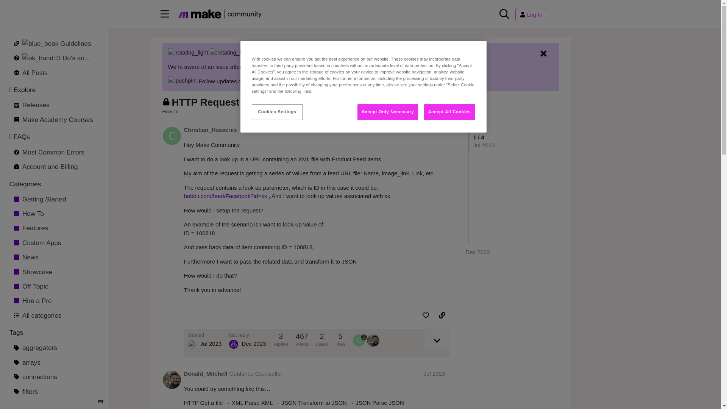 Image resolution: width=727 pixels, height=409 pixels. Describe the element at coordinates (54, 348) in the screenshot. I see `aggregators` at that location.